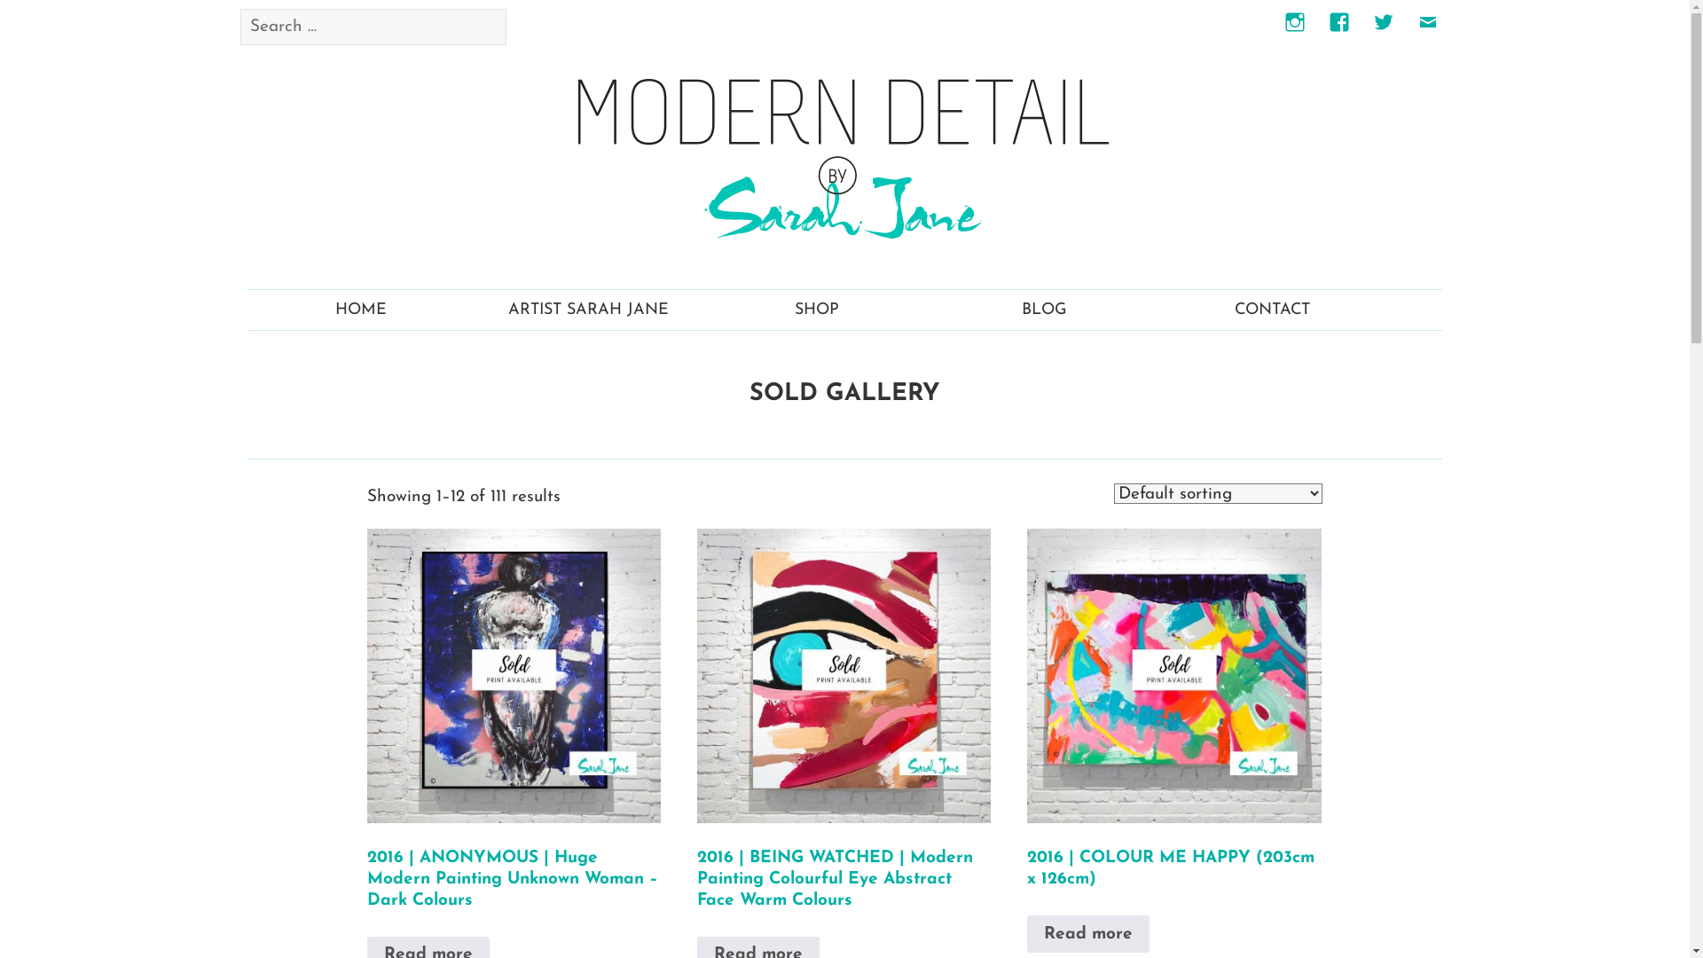 The width and height of the screenshot is (1703, 958). What do you see at coordinates (1384, 33) in the screenshot?
I see `Twitter` at bounding box center [1384, 33].